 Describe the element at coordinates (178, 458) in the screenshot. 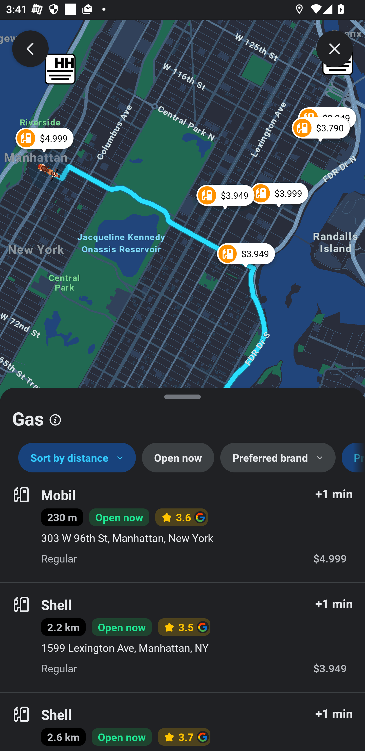

I see `Open now` at that location.